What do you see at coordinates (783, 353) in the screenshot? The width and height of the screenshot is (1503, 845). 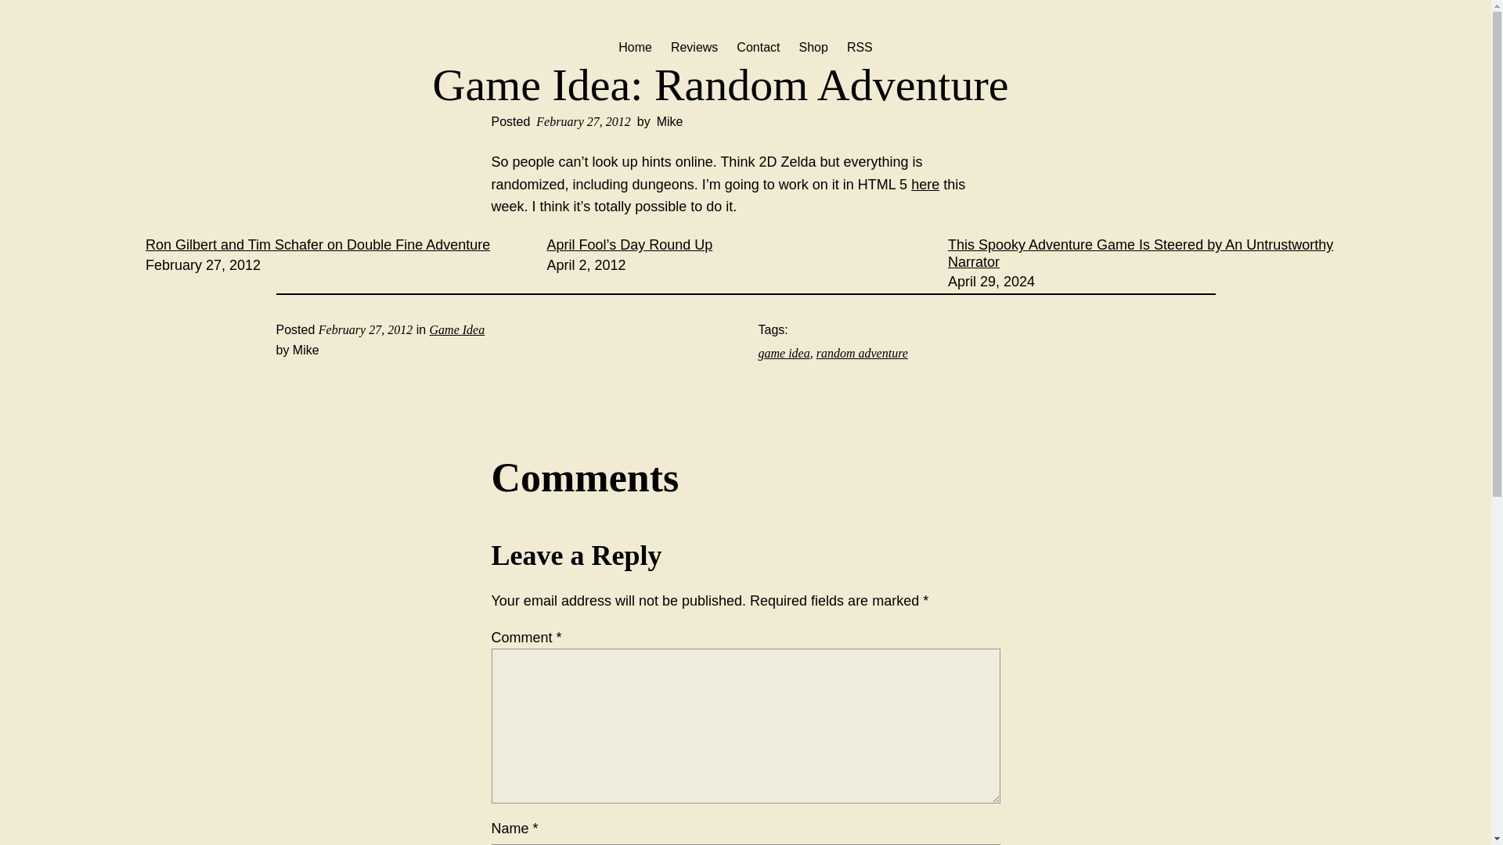 I see `game idea` at bounding box center [783, 353].